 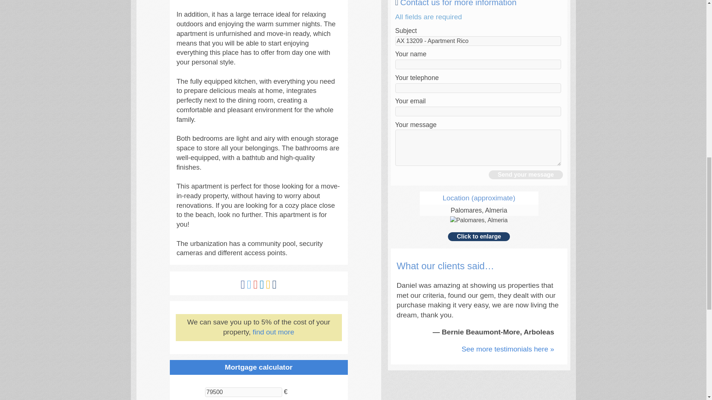 I want to click on Send your message, so click(x=525, y=175).